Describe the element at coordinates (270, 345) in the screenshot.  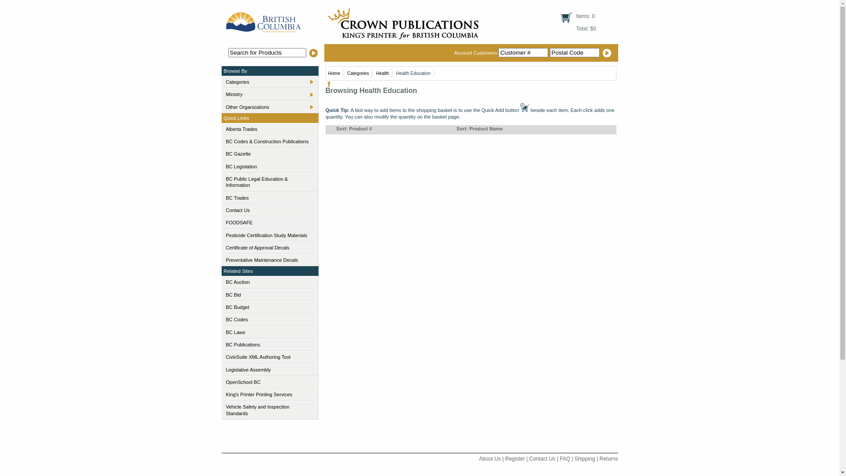
I see `BC Publications` at that location.